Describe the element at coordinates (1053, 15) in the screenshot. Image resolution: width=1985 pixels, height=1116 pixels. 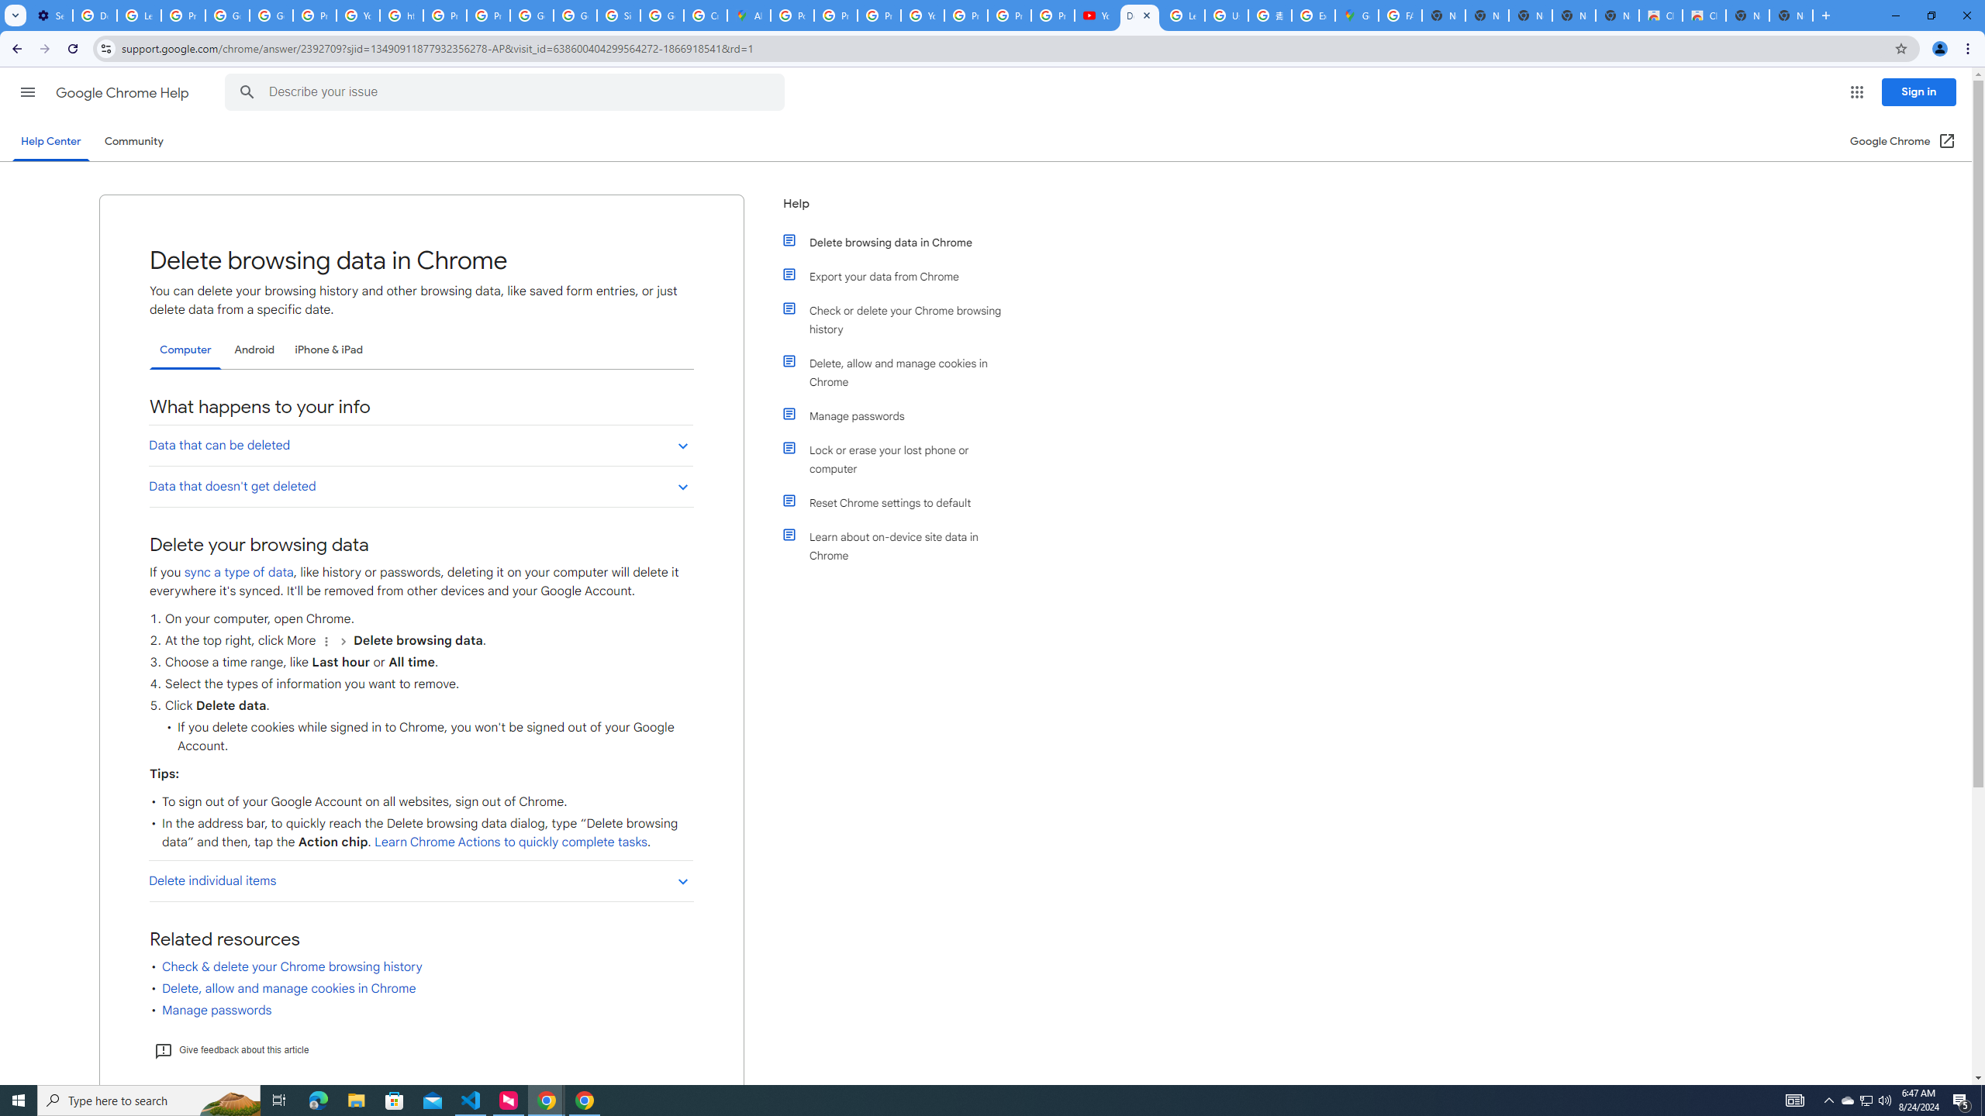
I see `Privacy Checkup` at that location.